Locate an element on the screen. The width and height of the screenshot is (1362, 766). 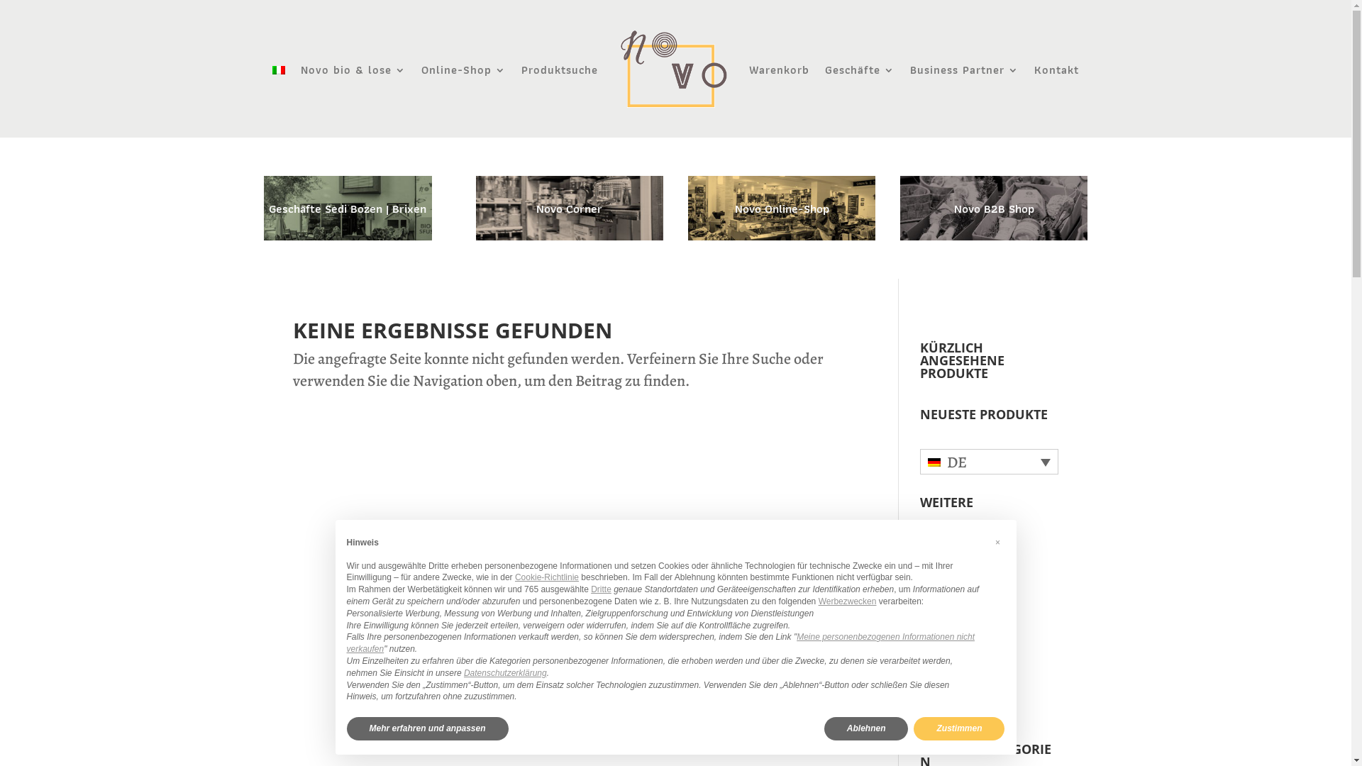
DE is located at coordinates (989, 462).